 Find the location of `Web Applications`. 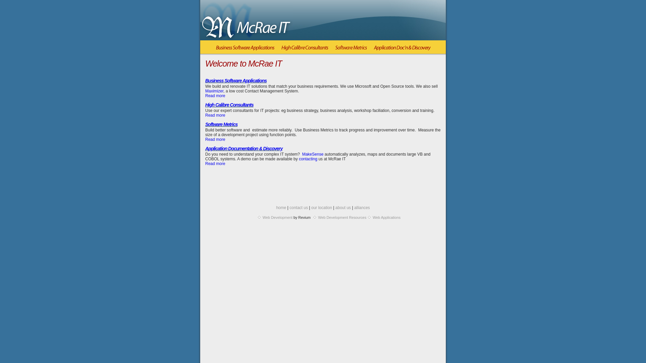

Web Applications is located at coordinates (387, 217).